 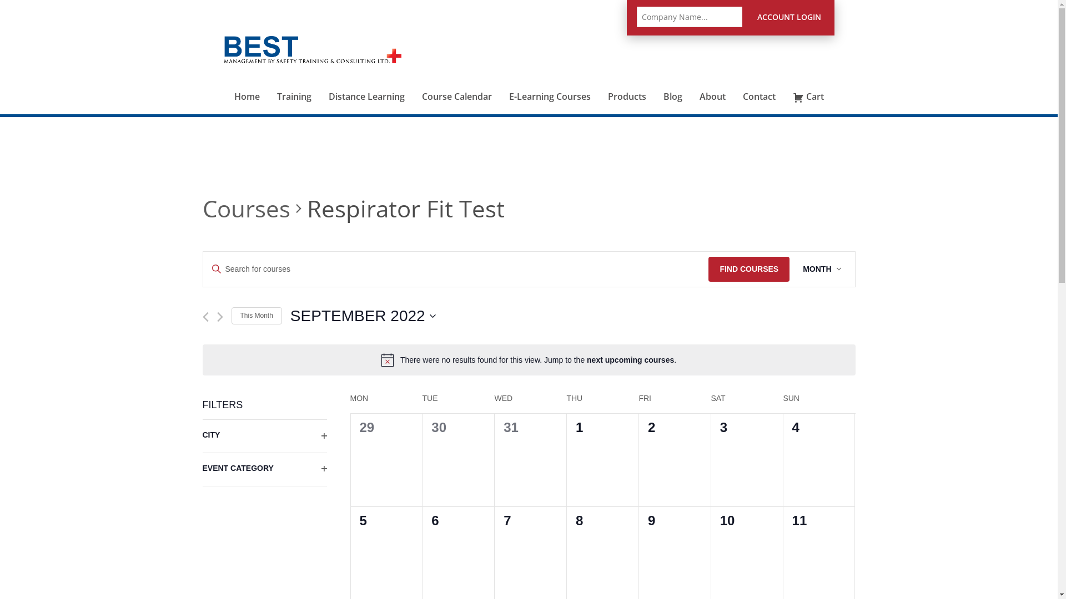 I want to click on E-Learning Courses, so click(x=550, y=87).